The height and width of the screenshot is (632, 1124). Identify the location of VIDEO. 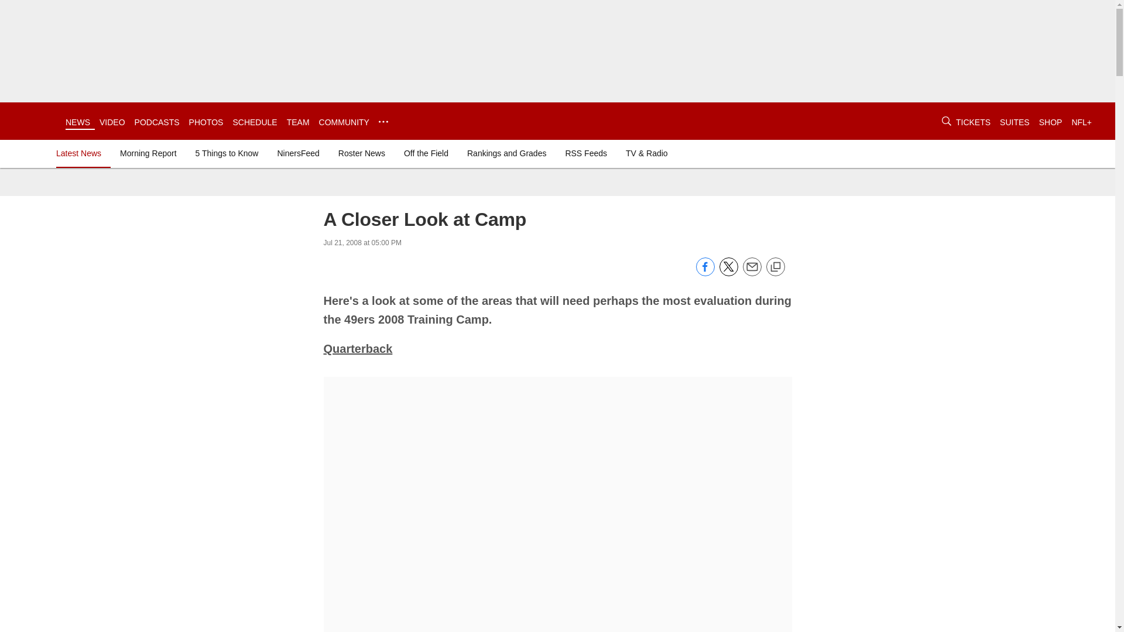
(112, 122).